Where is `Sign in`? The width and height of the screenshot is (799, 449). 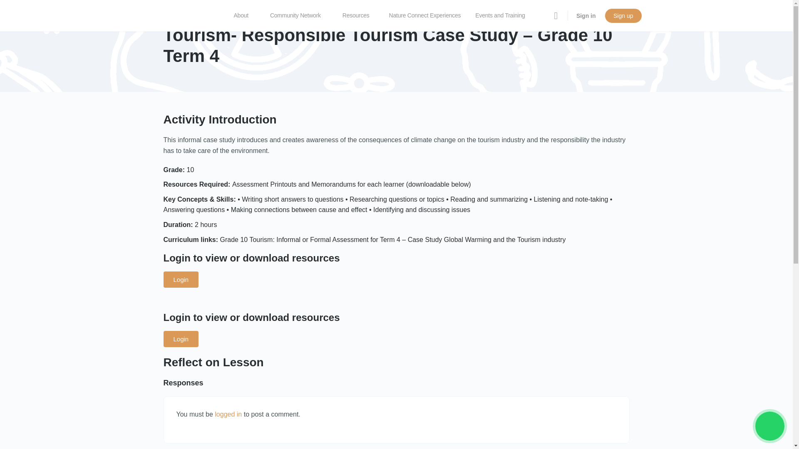 Sign in is located at coordinates (586, 16).